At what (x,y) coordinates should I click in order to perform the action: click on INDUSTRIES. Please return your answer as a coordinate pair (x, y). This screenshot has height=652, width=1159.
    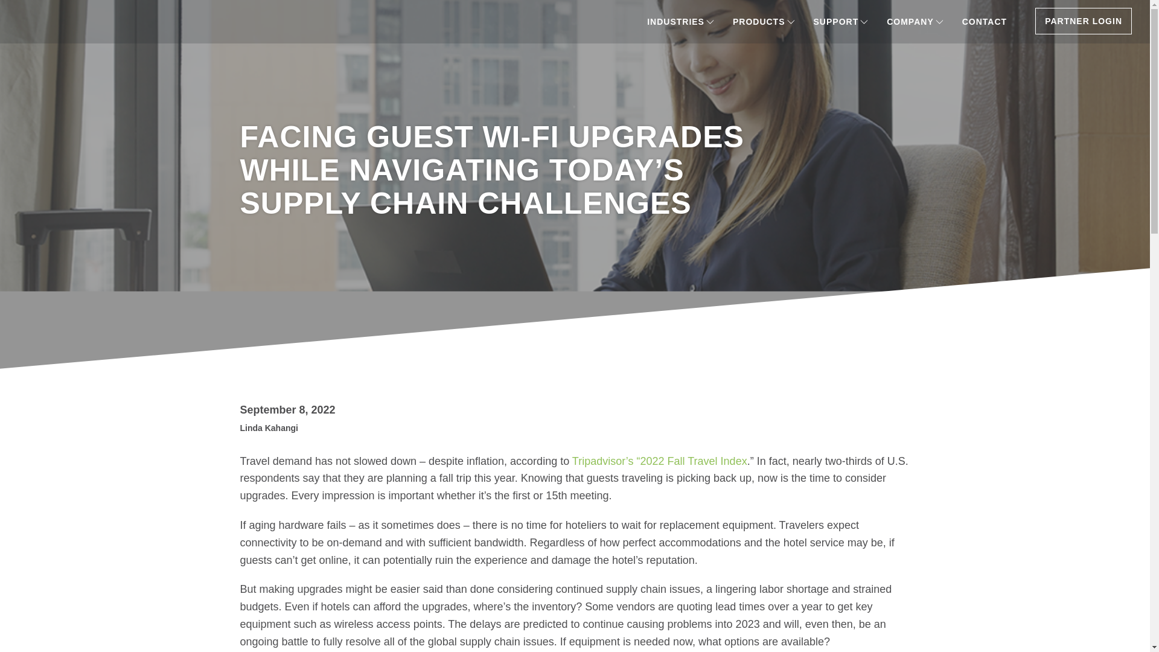
    Looking at the image, I should click on (681, 21).